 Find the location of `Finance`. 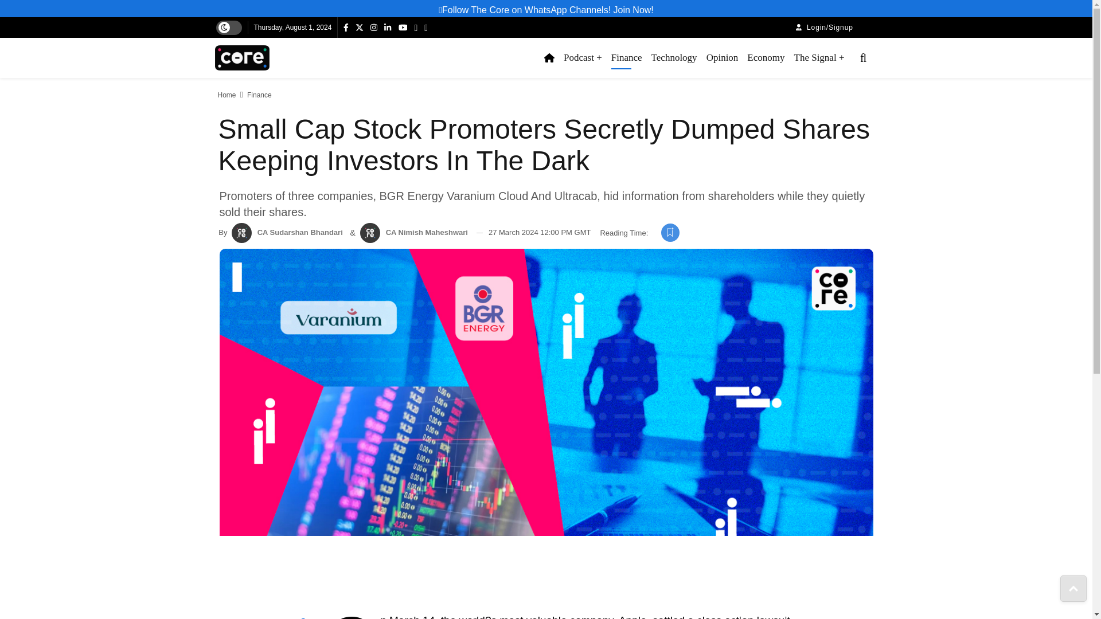

Finance is located at coordinates (626, 57).